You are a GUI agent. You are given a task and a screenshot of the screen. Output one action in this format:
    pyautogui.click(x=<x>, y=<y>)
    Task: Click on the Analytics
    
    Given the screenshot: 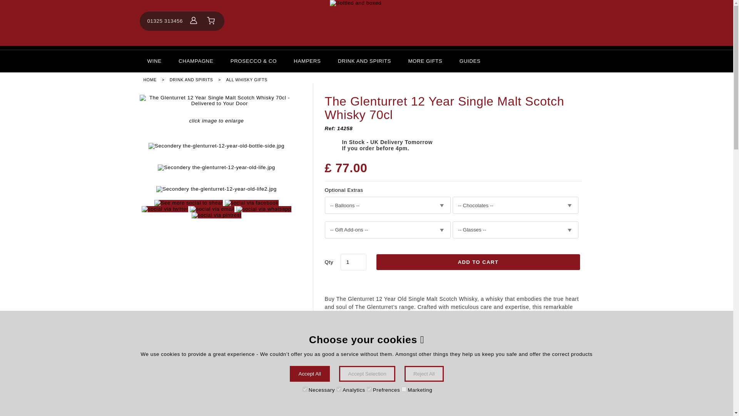 What is the action you would take?
    pyautogui.click(x=339, y=389)
    